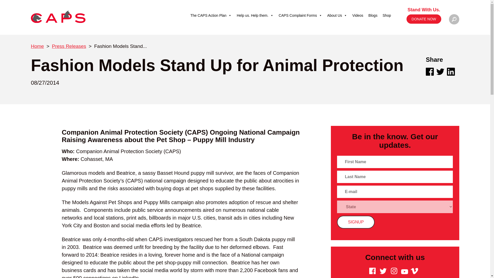 The width and height of the screenshot is (494, 278). I want to click on Share on LinkedIn, so click(451, 72).